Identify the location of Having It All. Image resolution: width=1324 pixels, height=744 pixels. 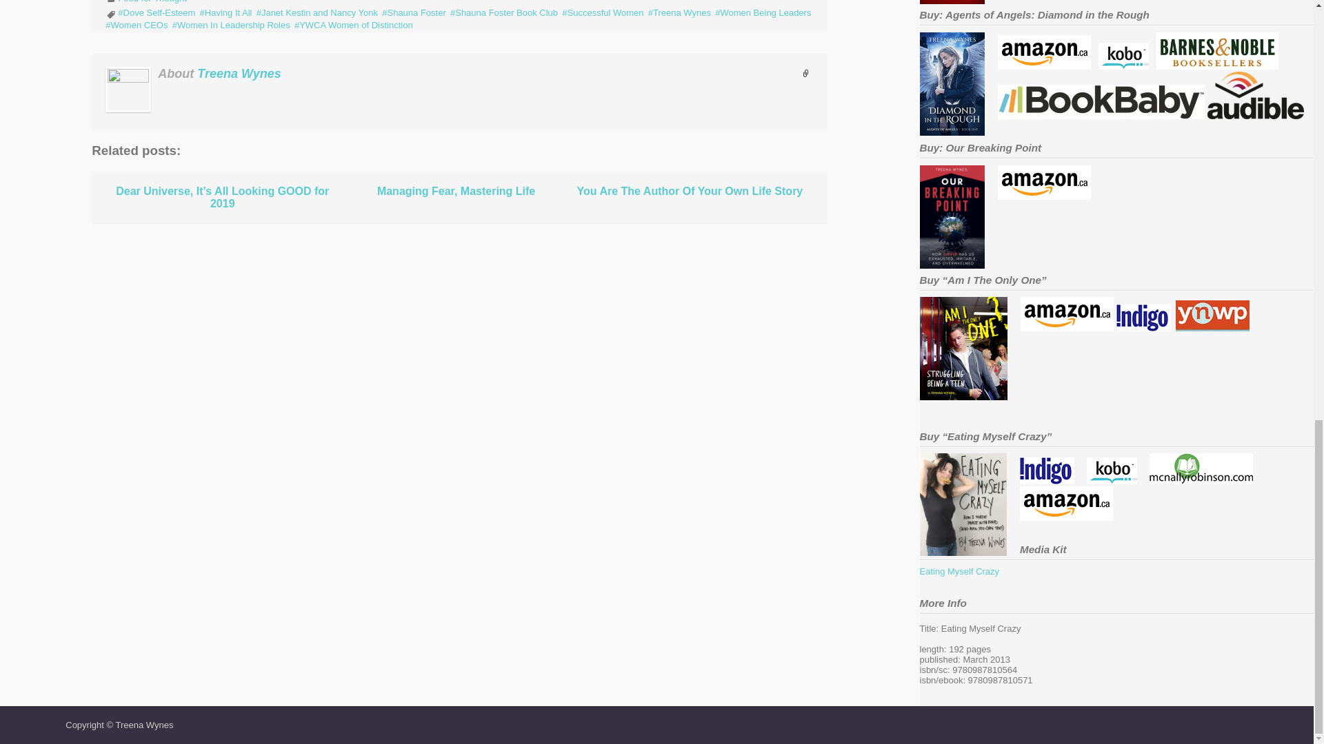
(226, 12).